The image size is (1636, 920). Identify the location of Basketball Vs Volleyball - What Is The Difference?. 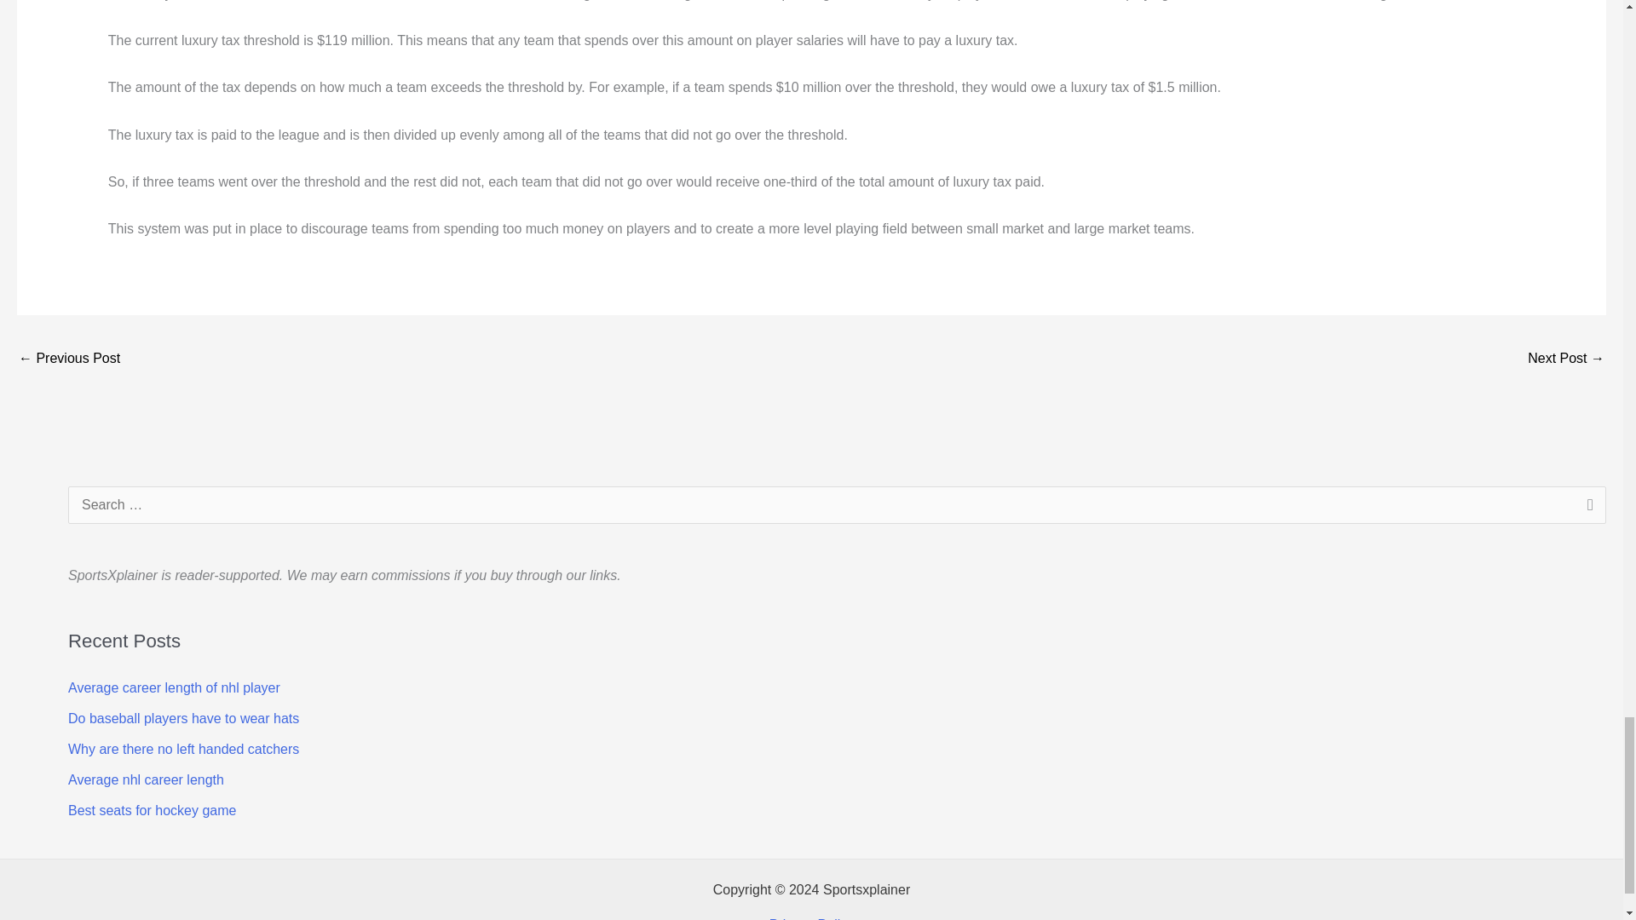
(1566, 359).